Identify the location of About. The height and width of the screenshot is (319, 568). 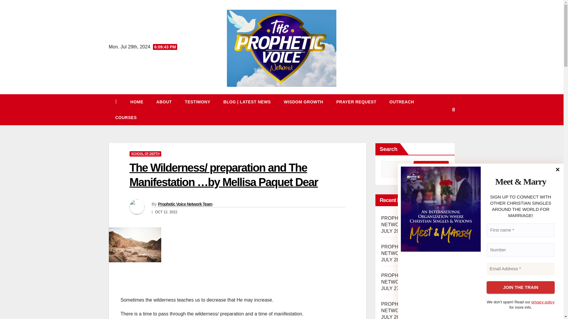
(164, 102).